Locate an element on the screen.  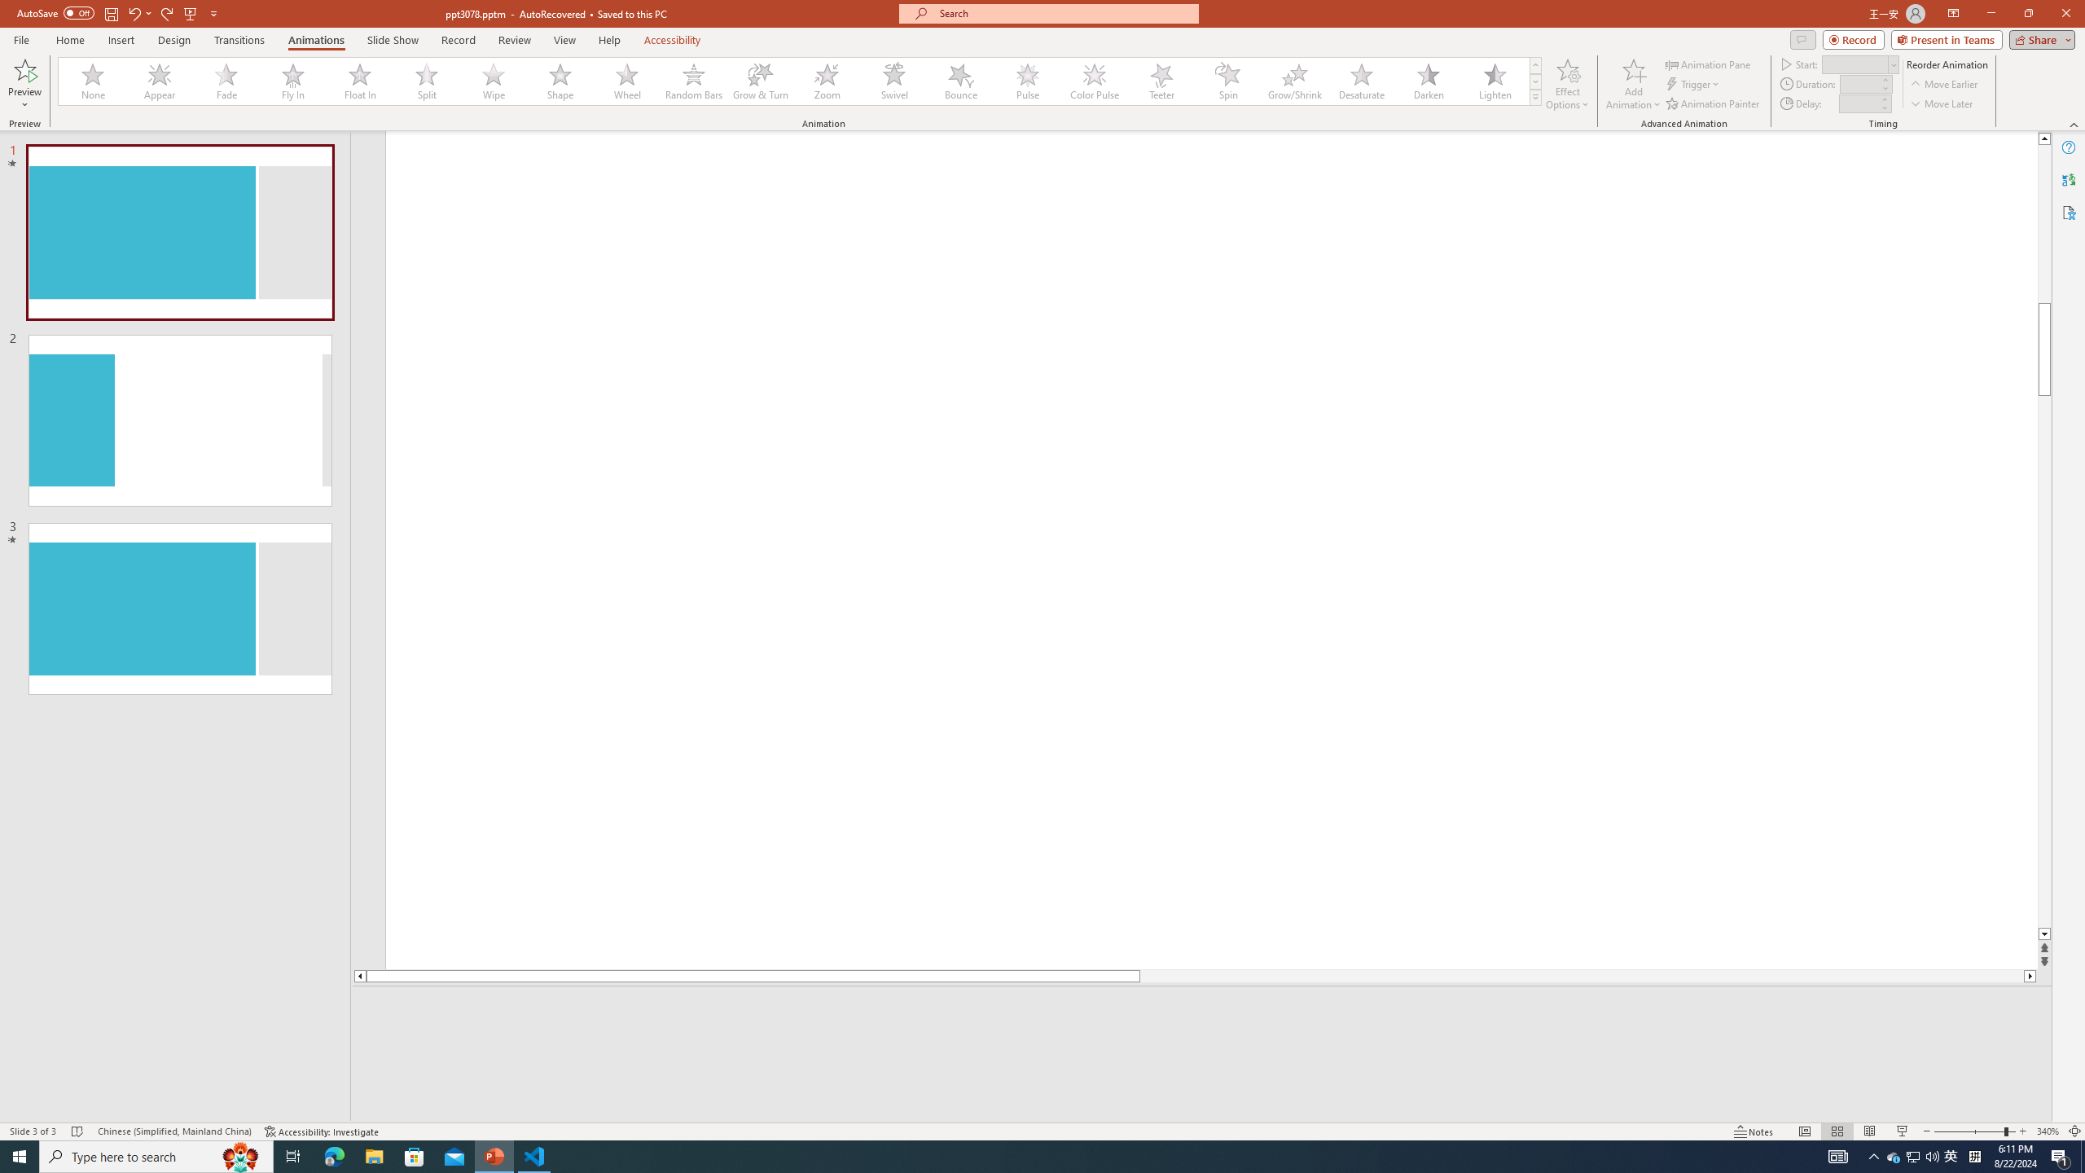
Swivel is located at coordinates (894, 81).